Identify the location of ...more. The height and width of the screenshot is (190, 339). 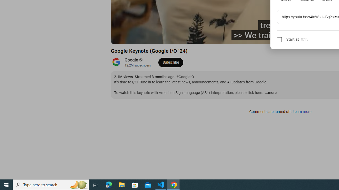
(270, 93).